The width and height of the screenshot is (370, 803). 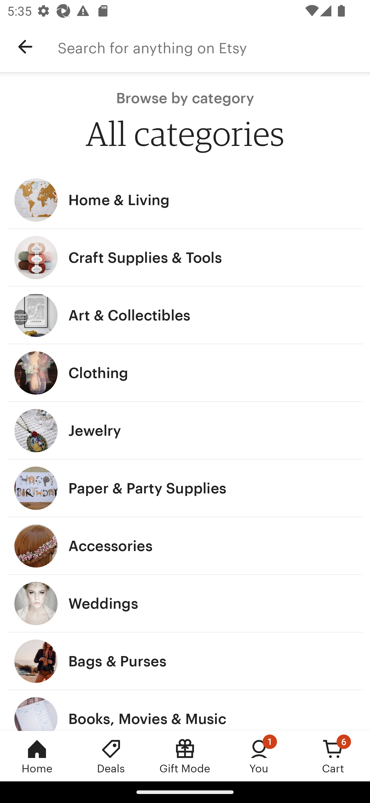 What do you see at coordinates (185, 756) in the screenshot?
I see `Gift Mode` at bounding box center [185, 756].